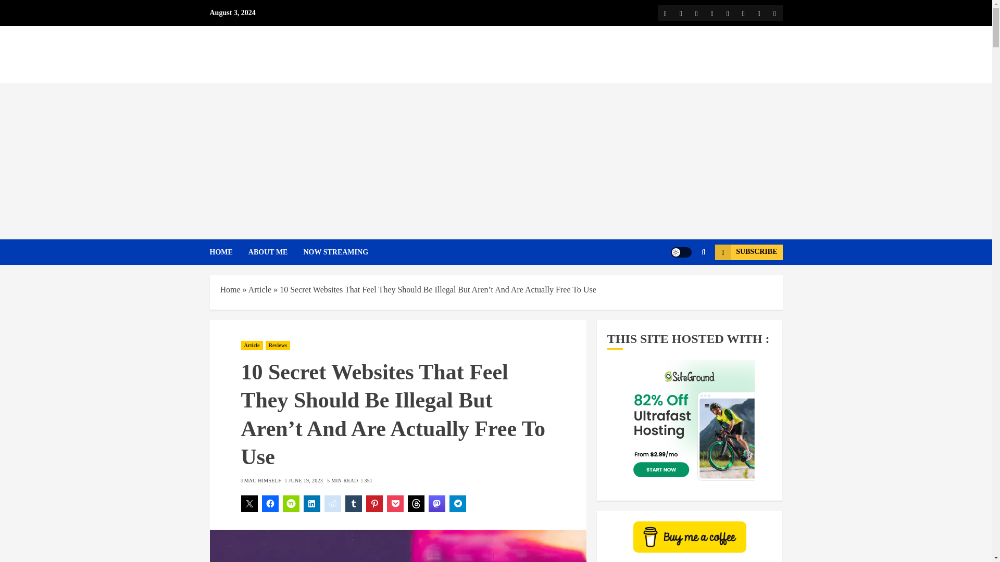  I want to click on MAC HIMSELF, so click(262, 480).